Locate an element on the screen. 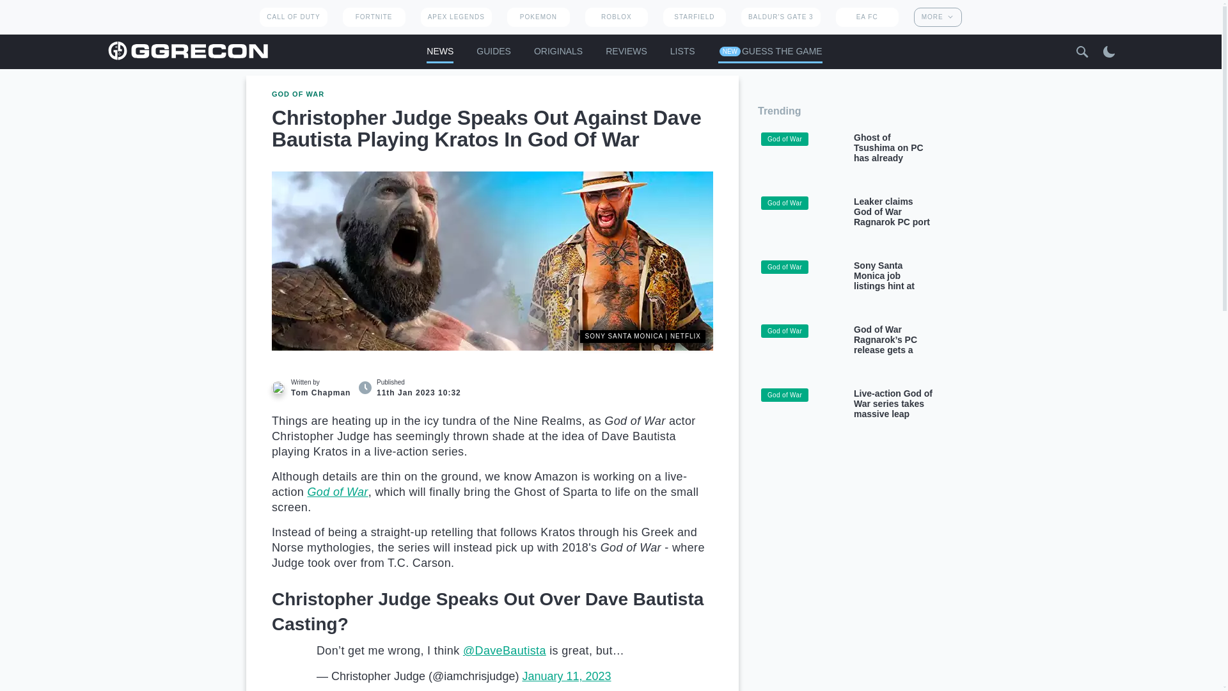  God of War is located at coordinates (337, 491).